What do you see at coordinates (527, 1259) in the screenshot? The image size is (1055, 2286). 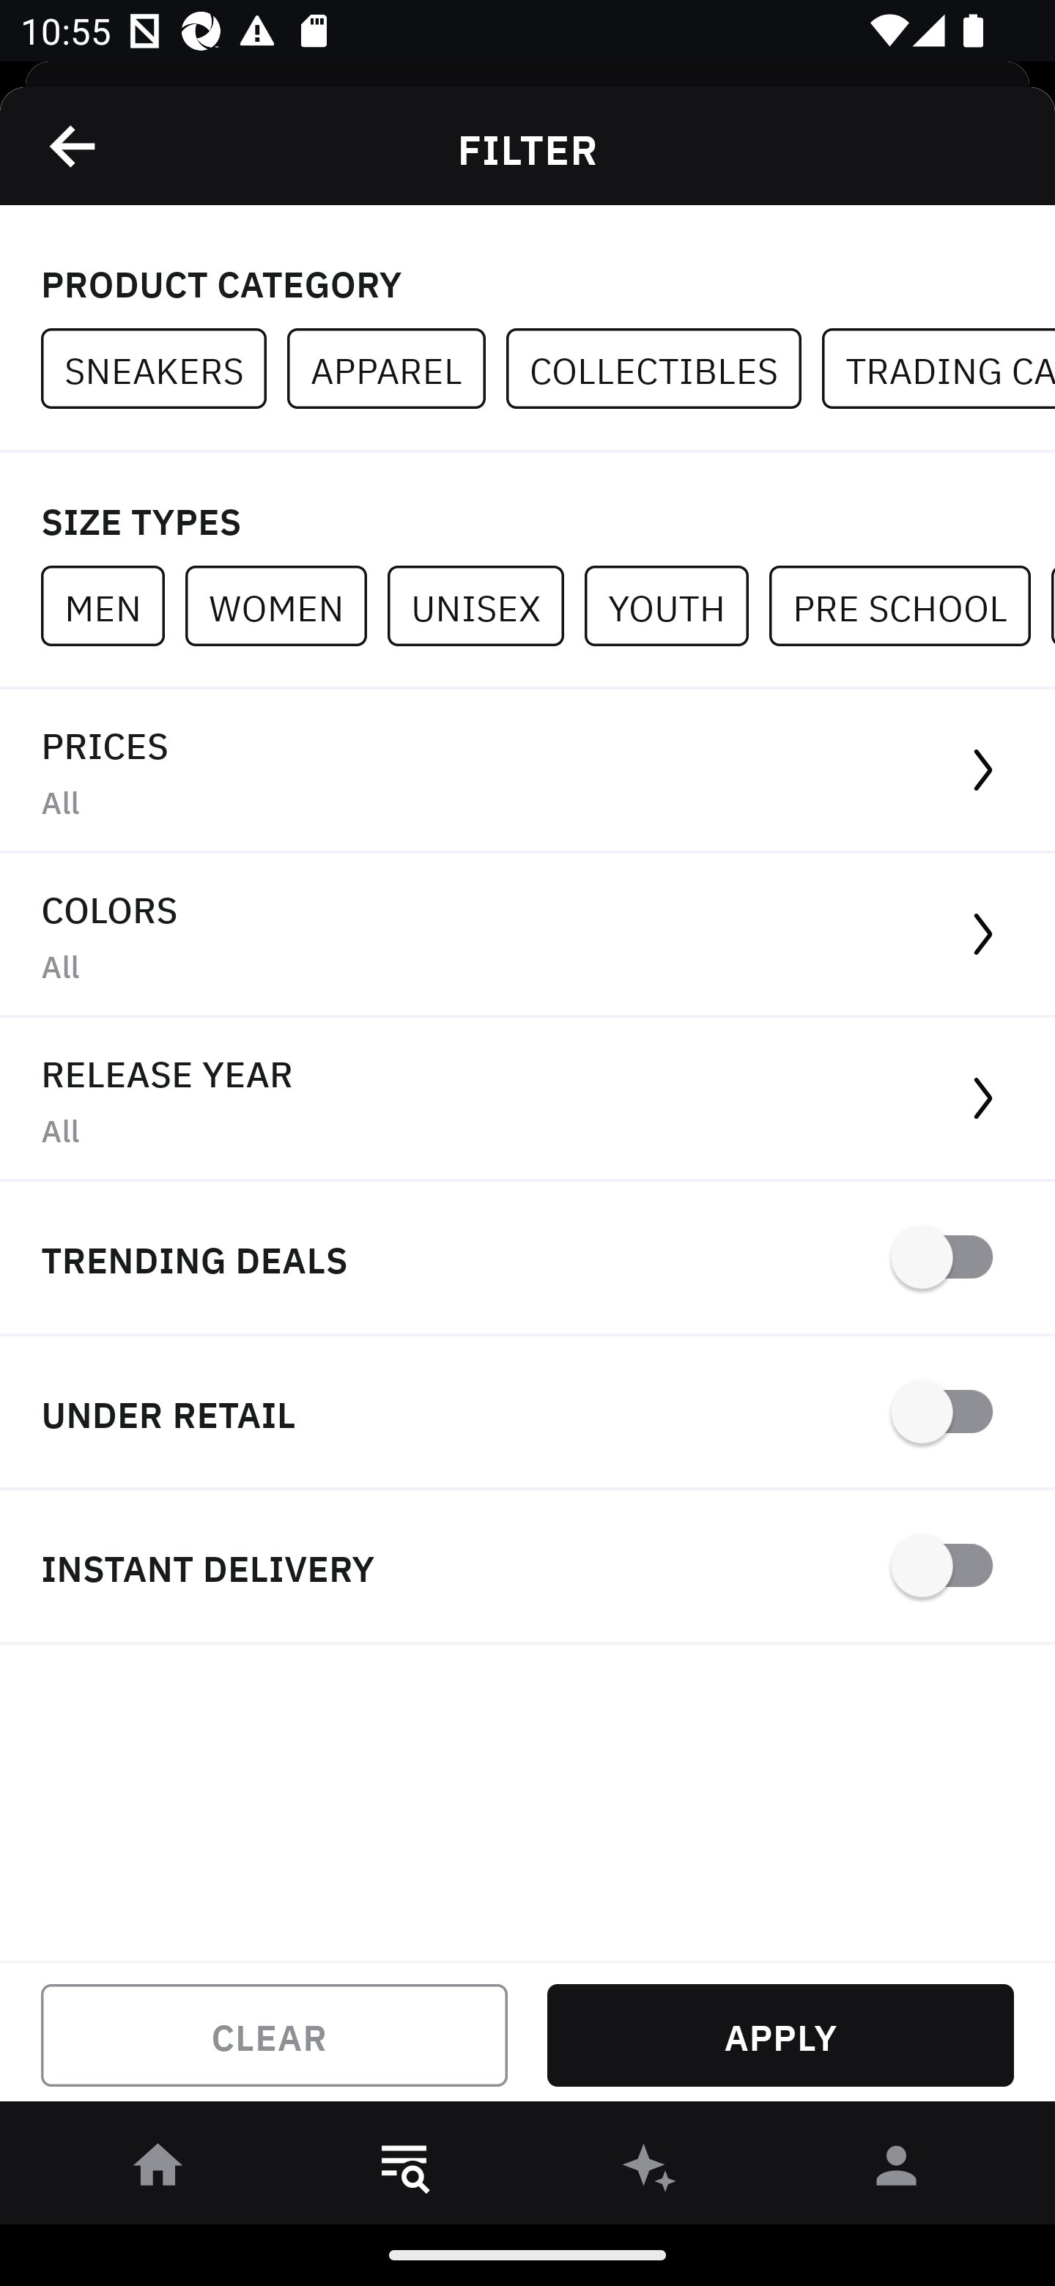 I see `TRENDING DEALS` at bounding box center [527, 1259].